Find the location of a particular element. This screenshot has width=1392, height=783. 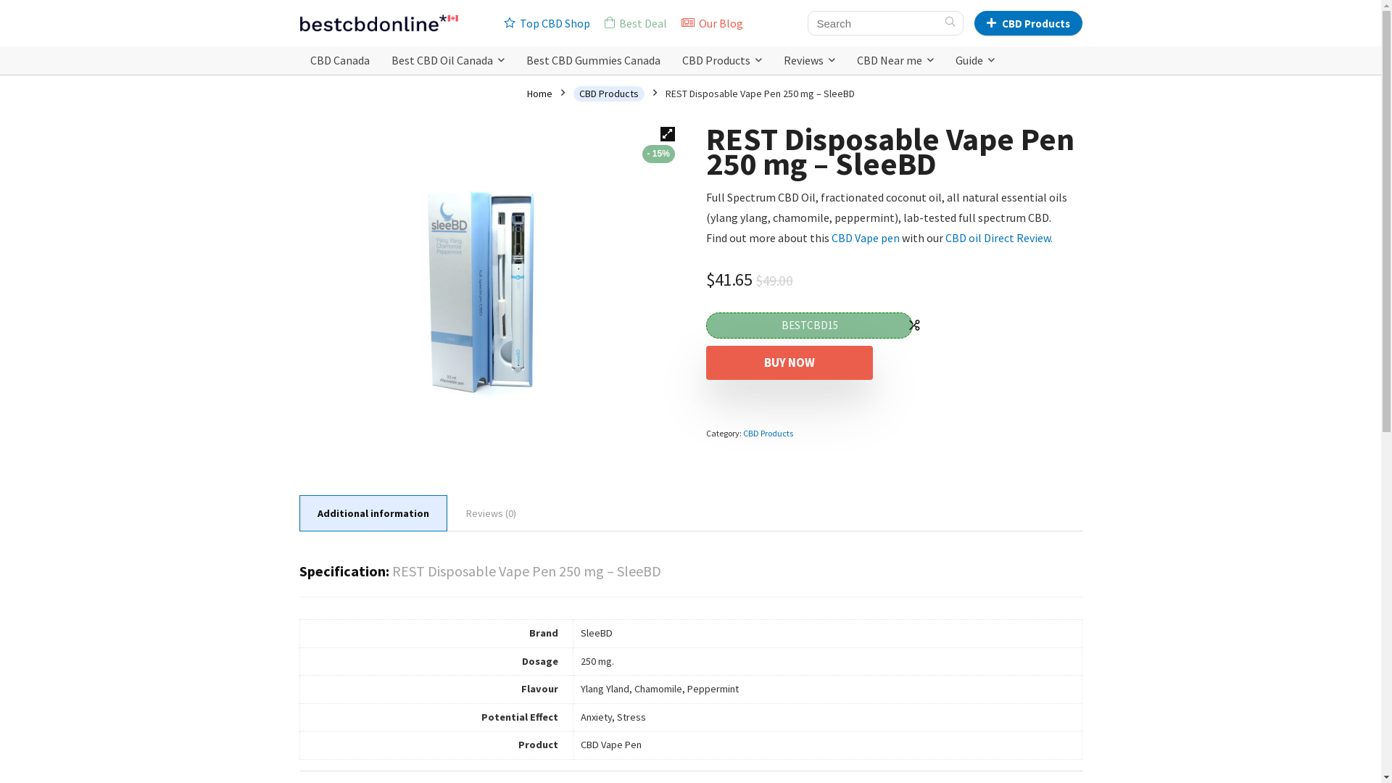

CBD Products is located at coordinates (722, 61).